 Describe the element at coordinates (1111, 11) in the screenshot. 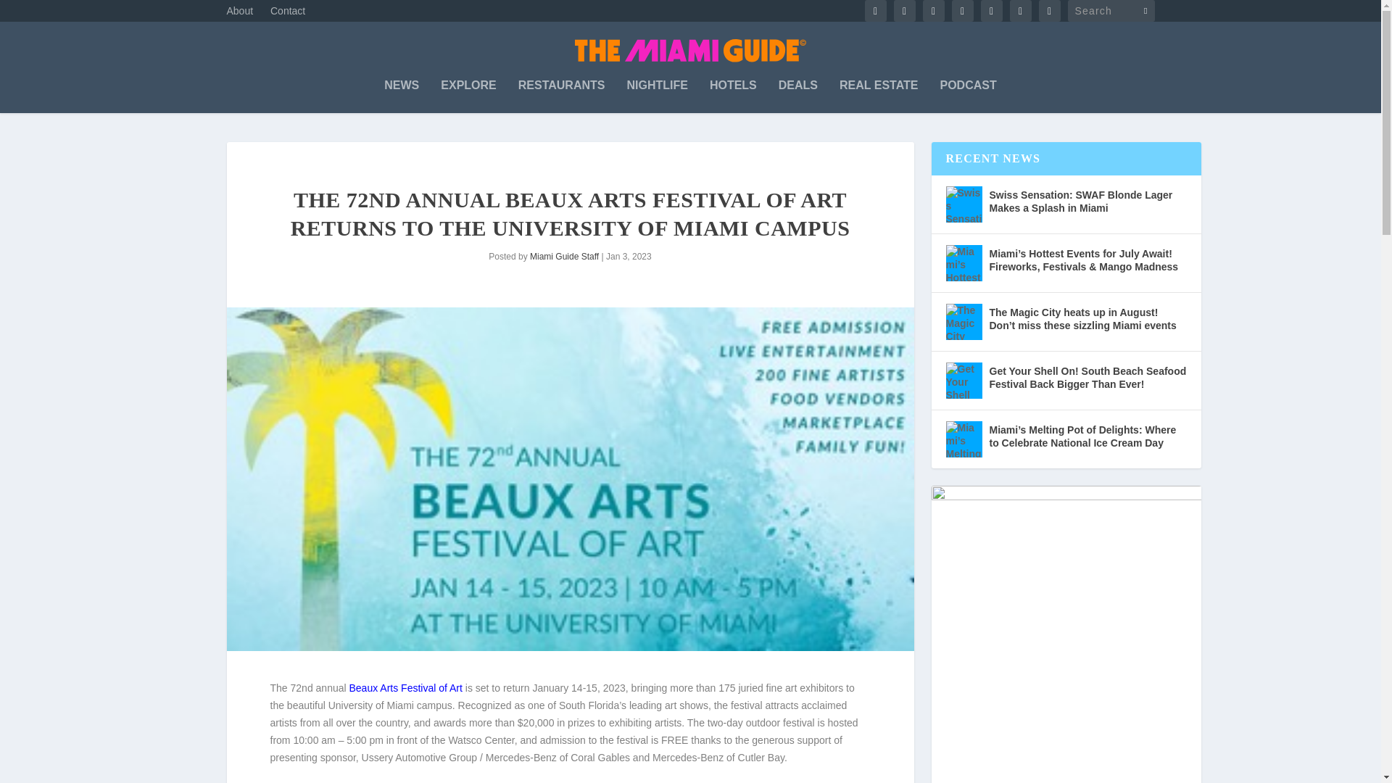

I see `Search for:` at that location.